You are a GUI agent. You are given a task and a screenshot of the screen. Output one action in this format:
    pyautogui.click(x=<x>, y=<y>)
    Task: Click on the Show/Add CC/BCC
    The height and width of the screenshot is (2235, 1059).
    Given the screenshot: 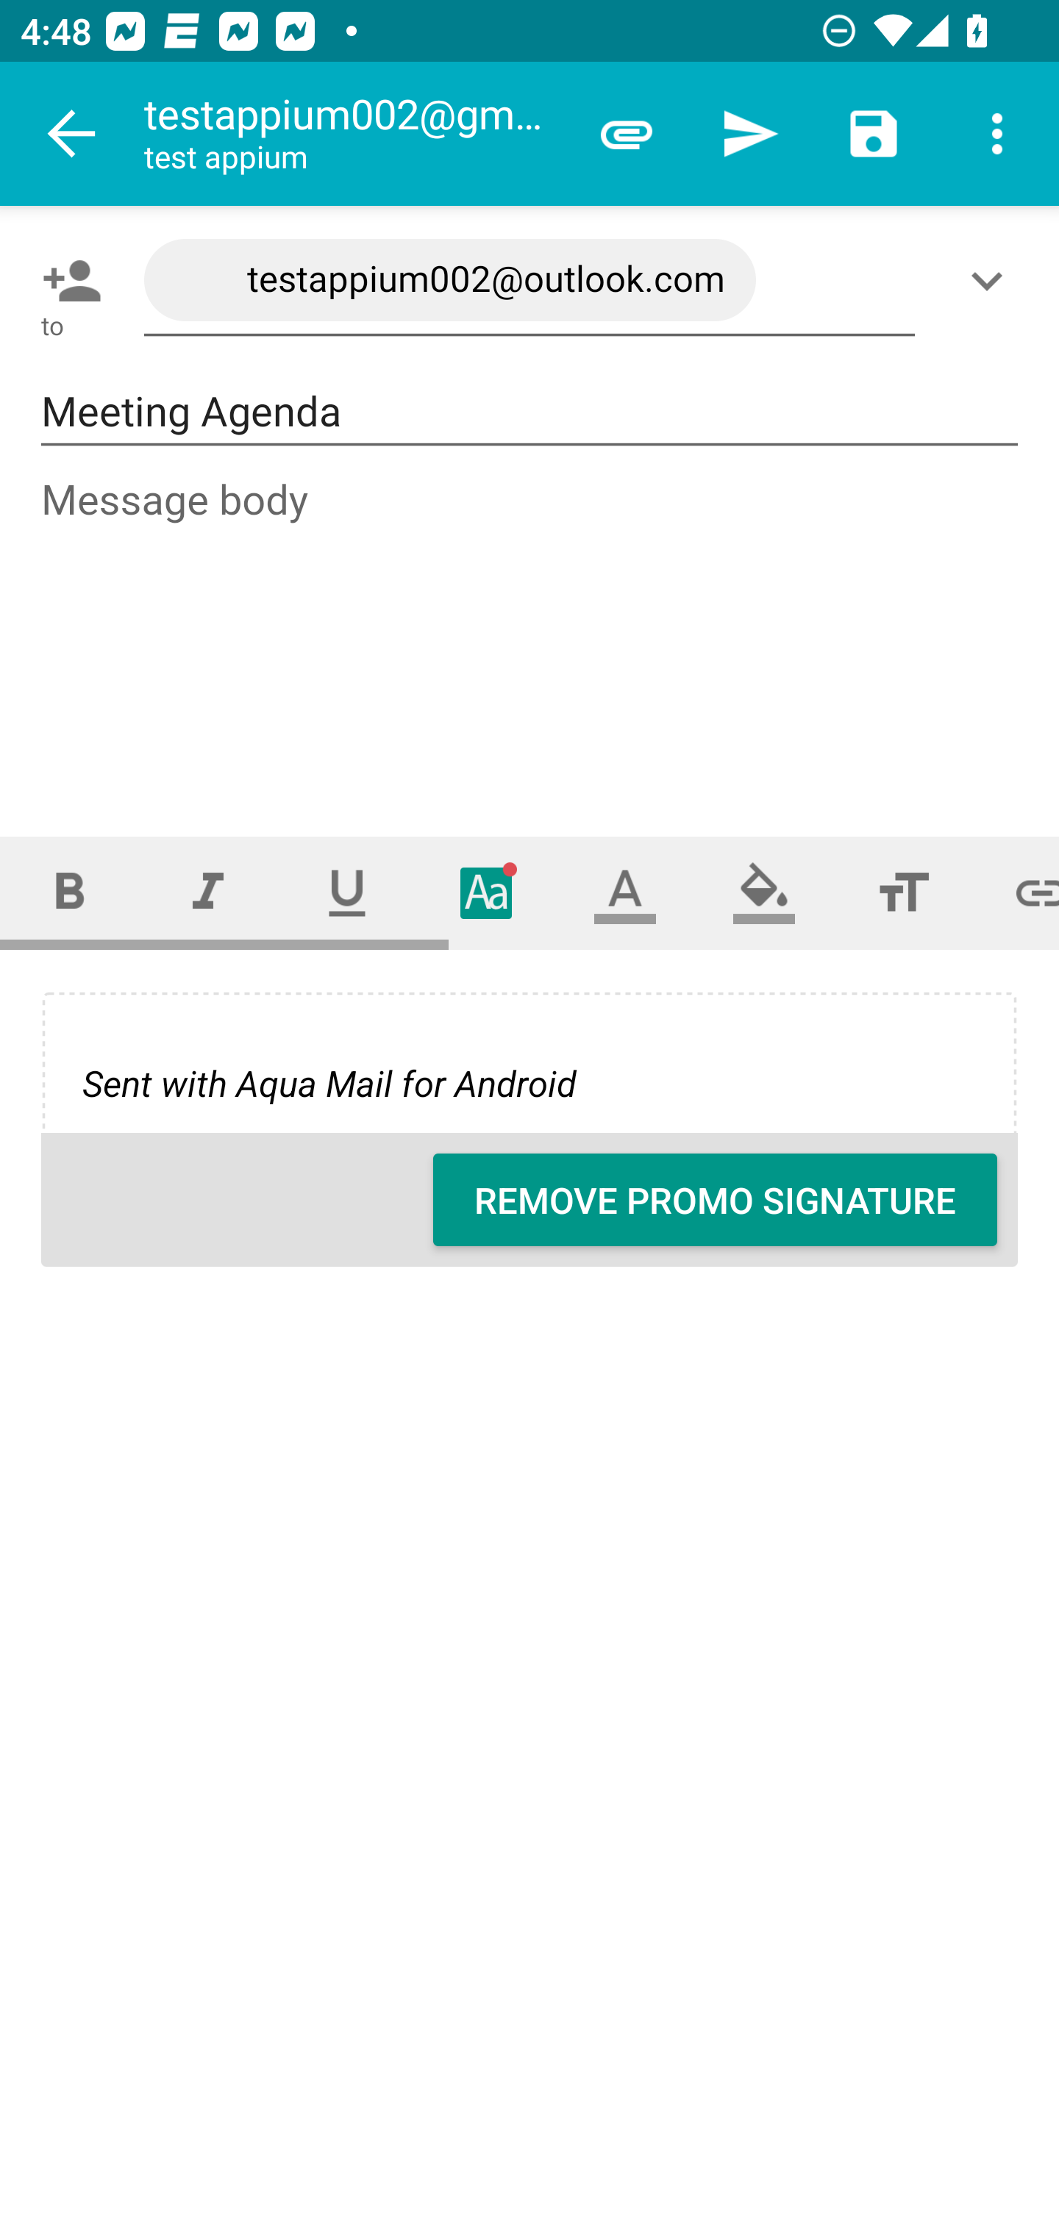 What is the action you would take?
    pyautogui.click(x=992, y=280)
    